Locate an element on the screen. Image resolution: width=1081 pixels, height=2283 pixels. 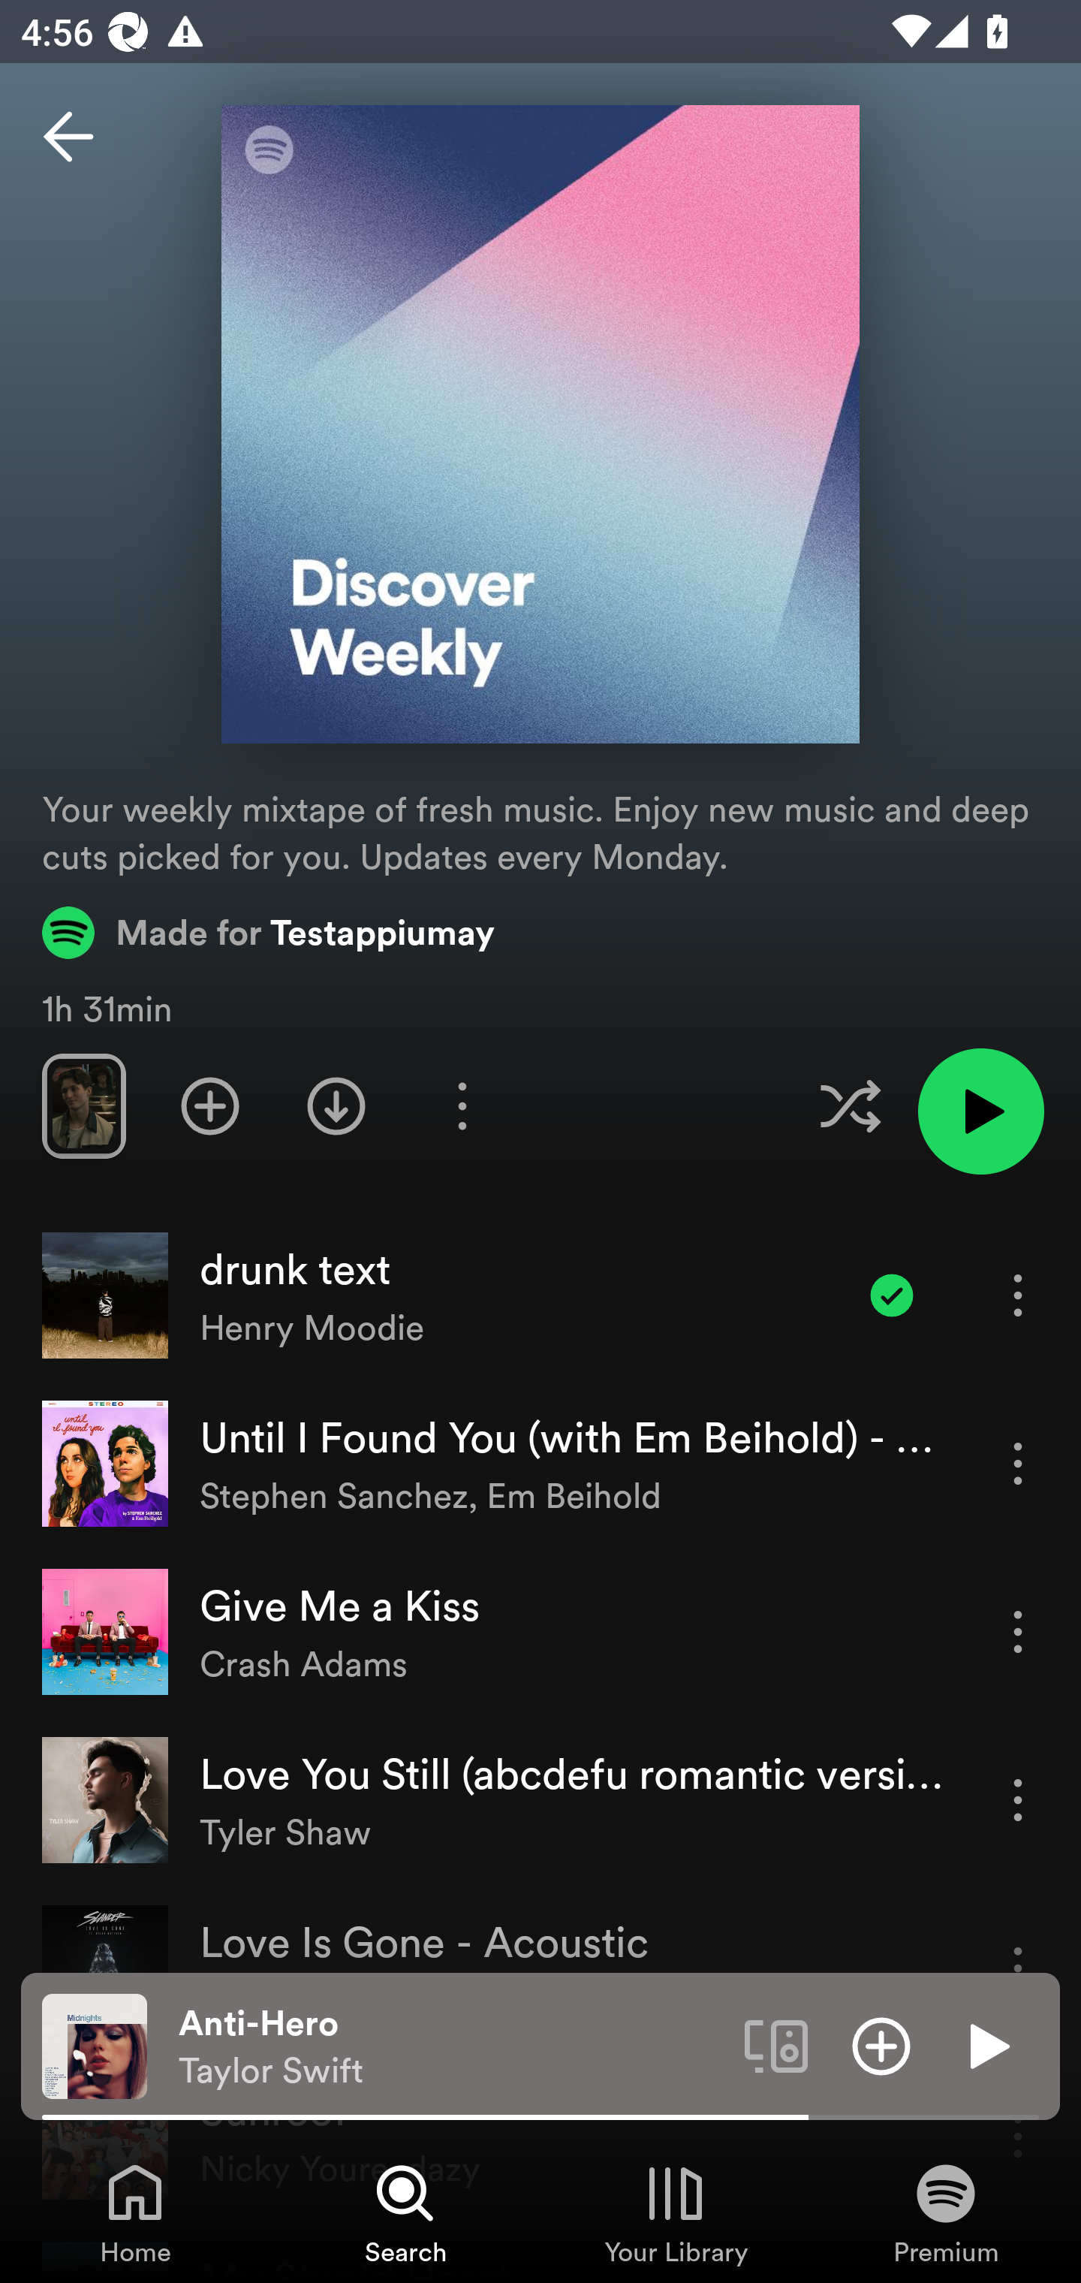
Item added is located at coordinates (892, 1295).